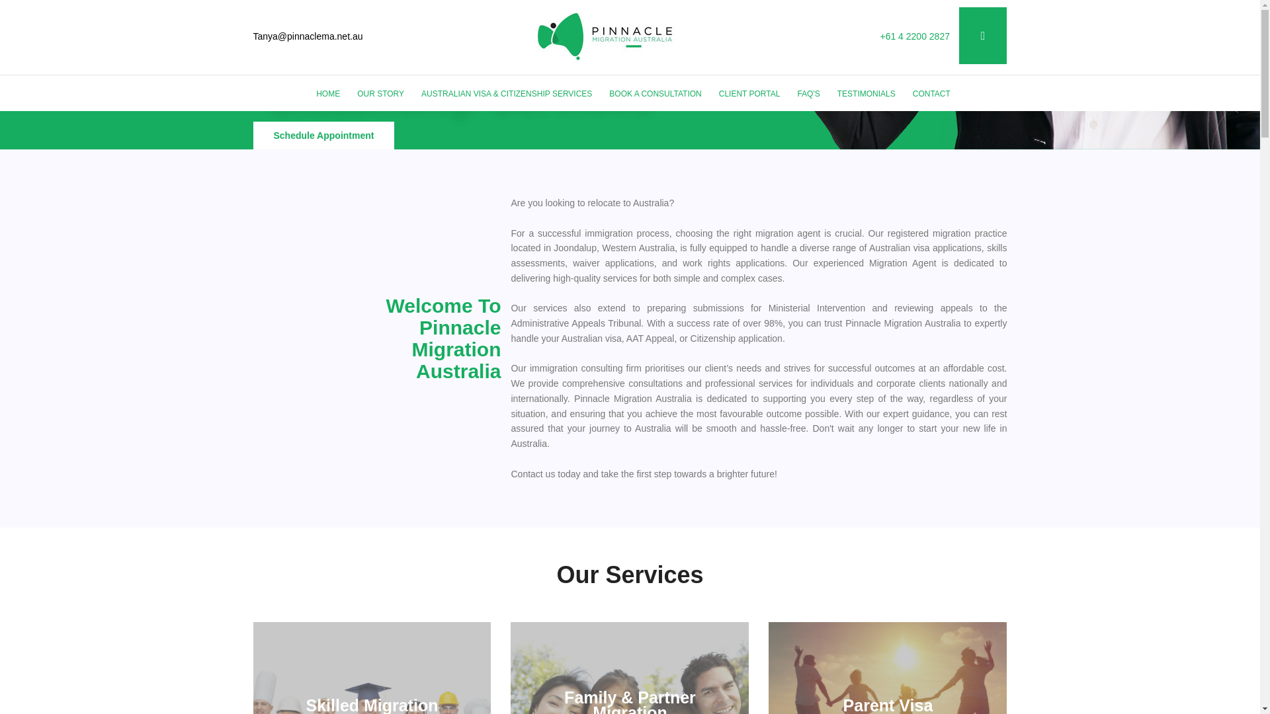 This screenshot has height=714, width=1270. Describe the element at coordinates (655, 94) in the screenshot. I see `BOOK A CONSULTATION` at that location.